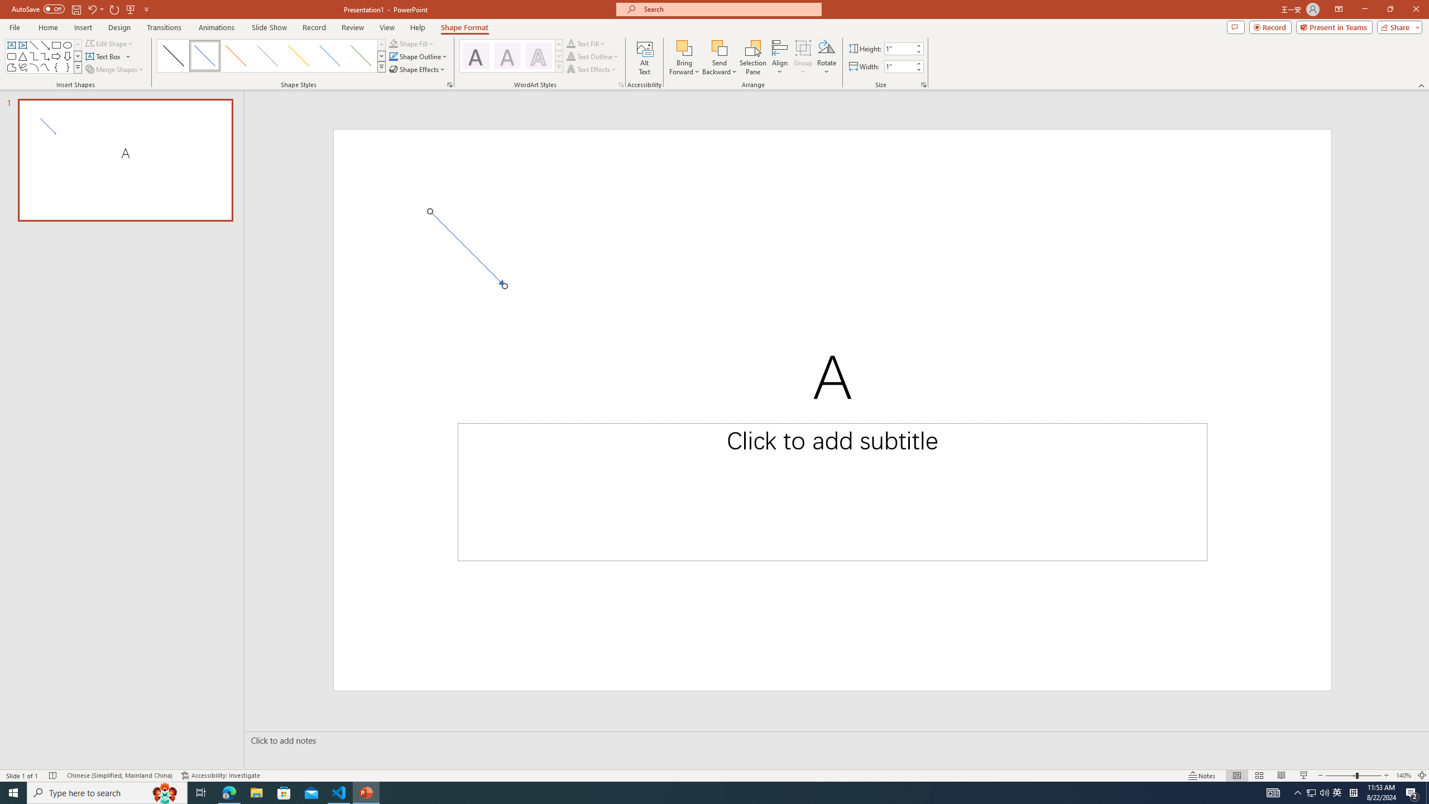 This screenshot has width=1429, height=804. What do you see at coordinates (899, 66) in the screenshot?
I see `Shape Width` at bounding box center [899, 66].